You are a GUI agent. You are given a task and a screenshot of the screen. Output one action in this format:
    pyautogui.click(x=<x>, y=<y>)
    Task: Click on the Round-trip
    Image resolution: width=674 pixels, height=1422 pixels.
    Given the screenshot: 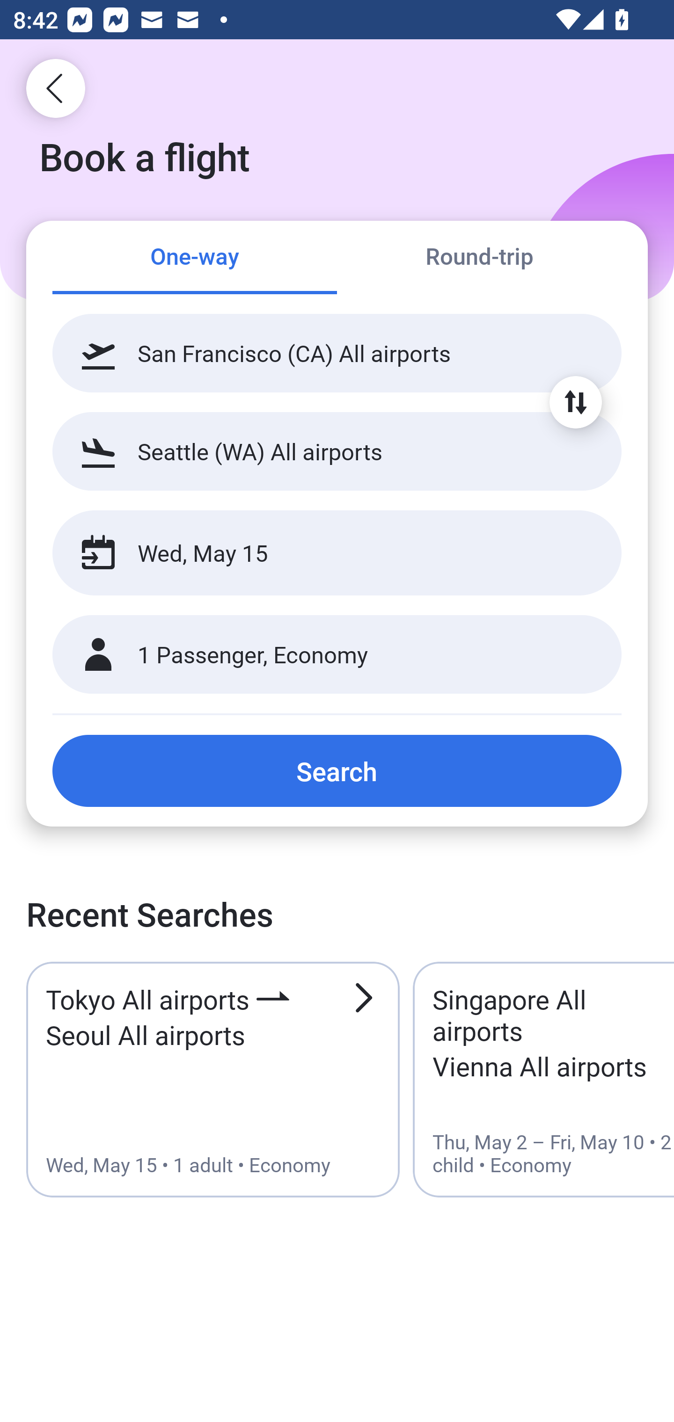 What is the action you would take?
    pyautogui.click(x=479, y=258)
    